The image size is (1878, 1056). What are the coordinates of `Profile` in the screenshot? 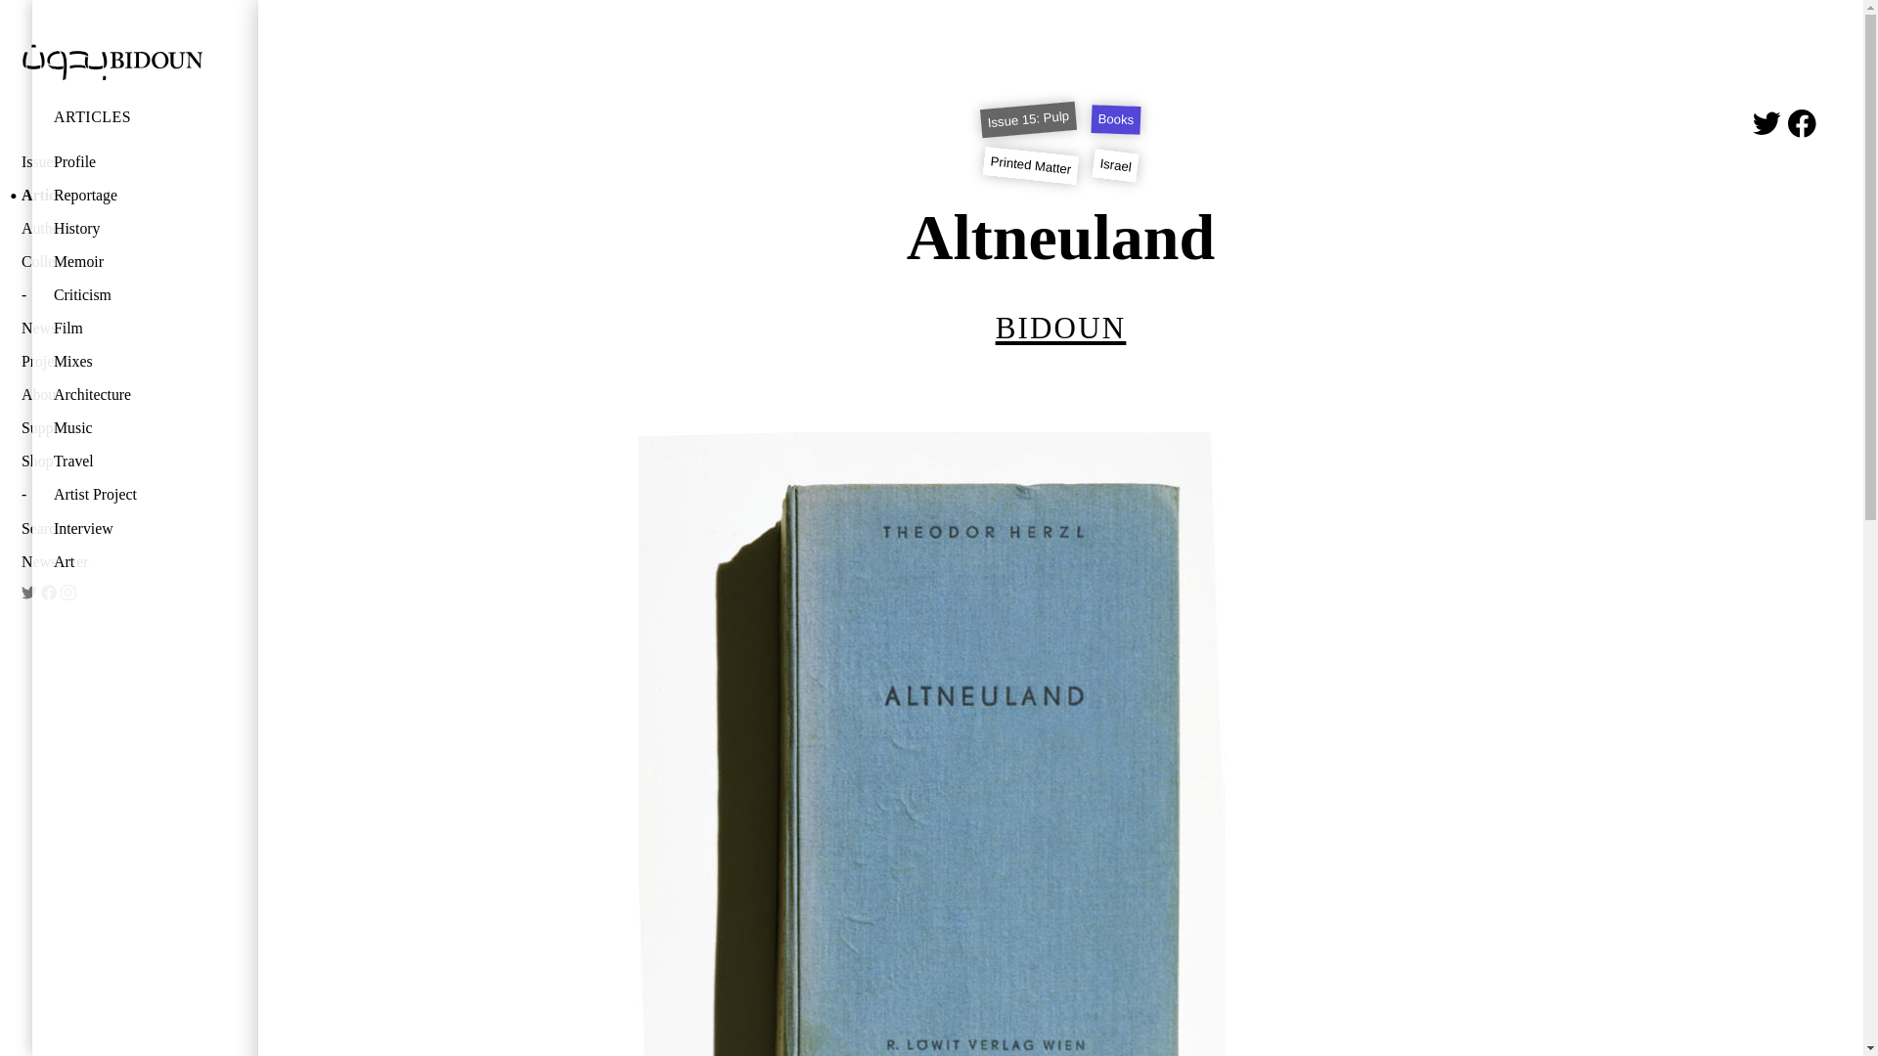 It's located at (129, 162).